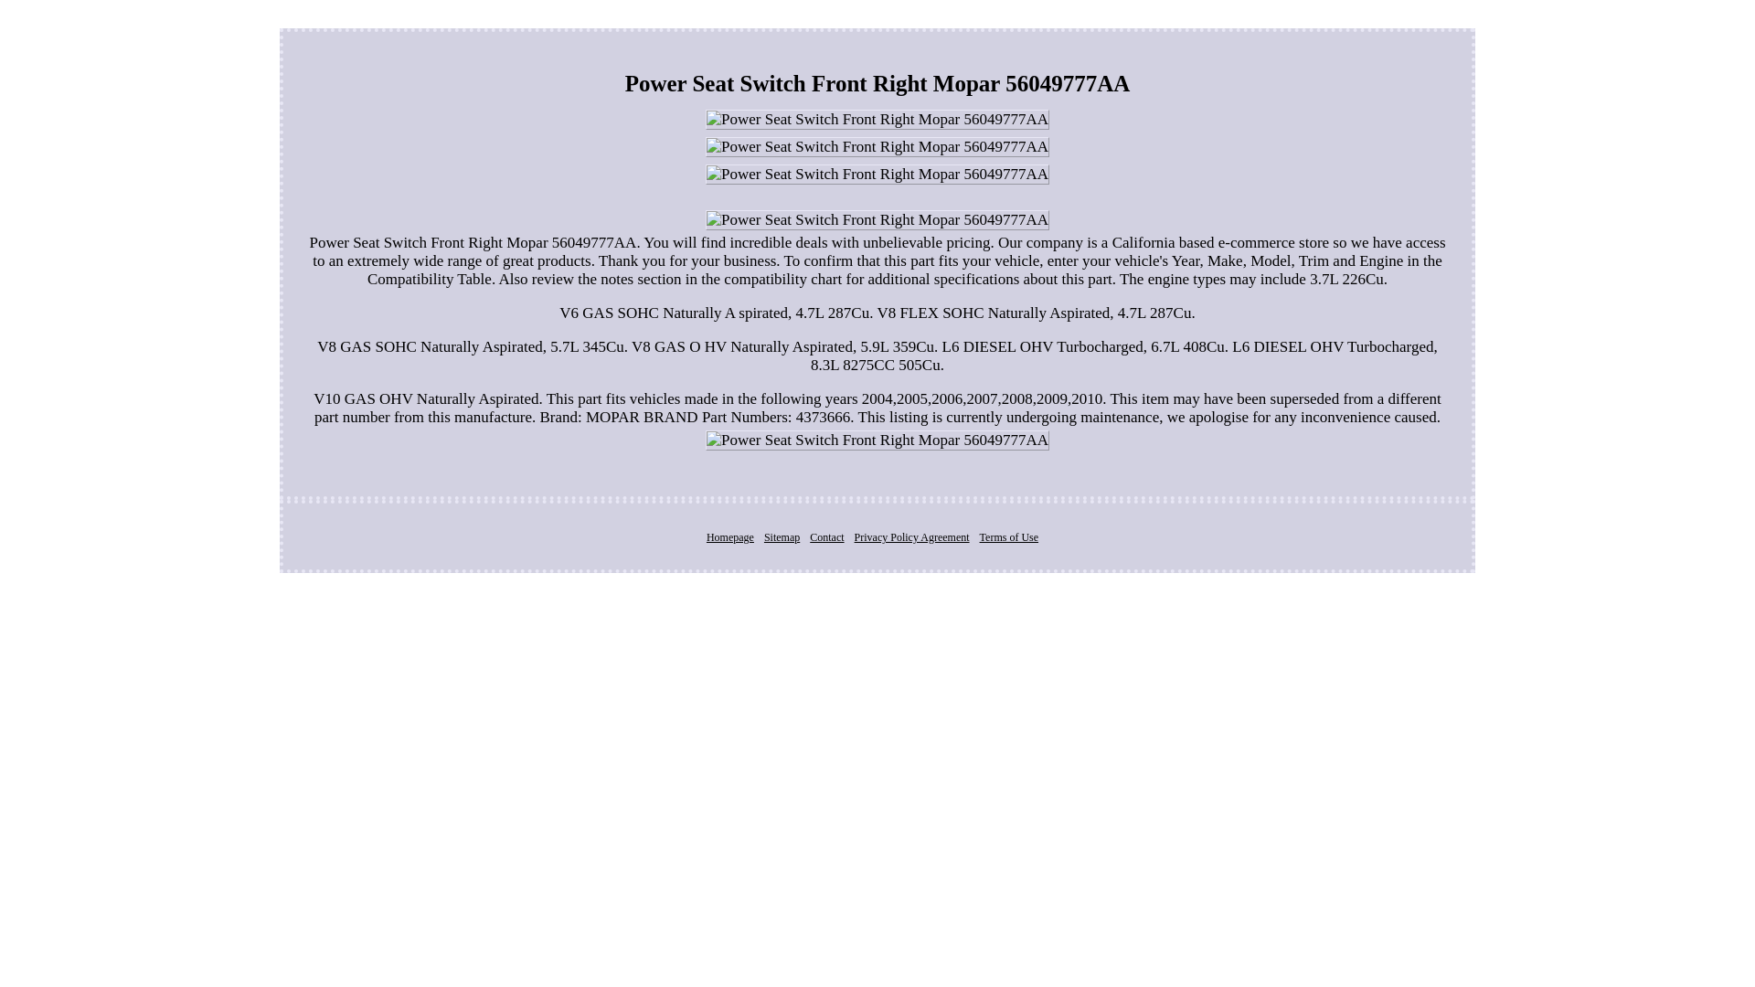 The width and height of the screenshot is (1755, 987). Describe the element at coordinates (1009, 537) in the screenshot. I see `Terms of Use` at that location.